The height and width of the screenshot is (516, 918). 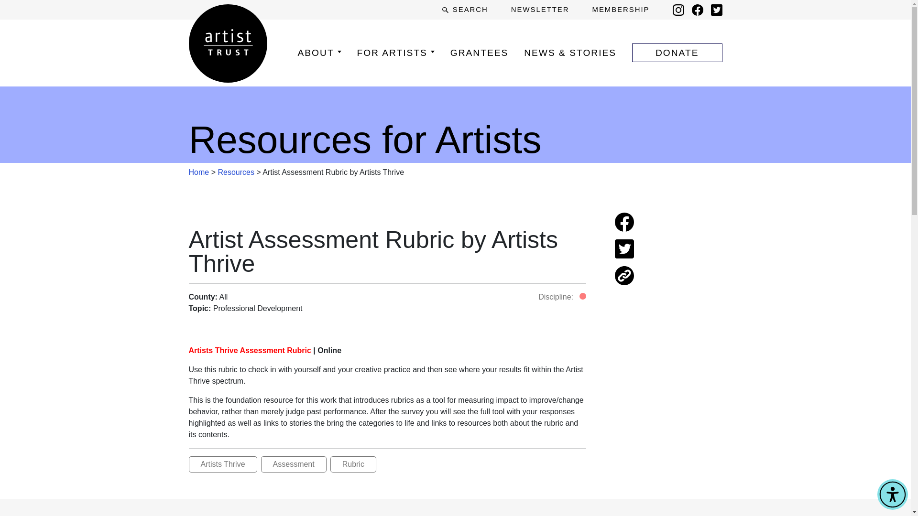 I want to click on Rubric, so click(x=353, y=464).